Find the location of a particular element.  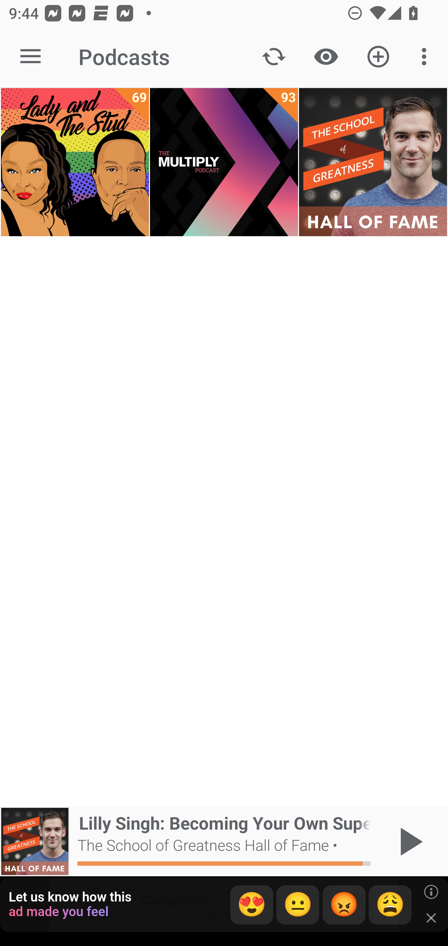

app-monetization is located at coordinates (224, 905).